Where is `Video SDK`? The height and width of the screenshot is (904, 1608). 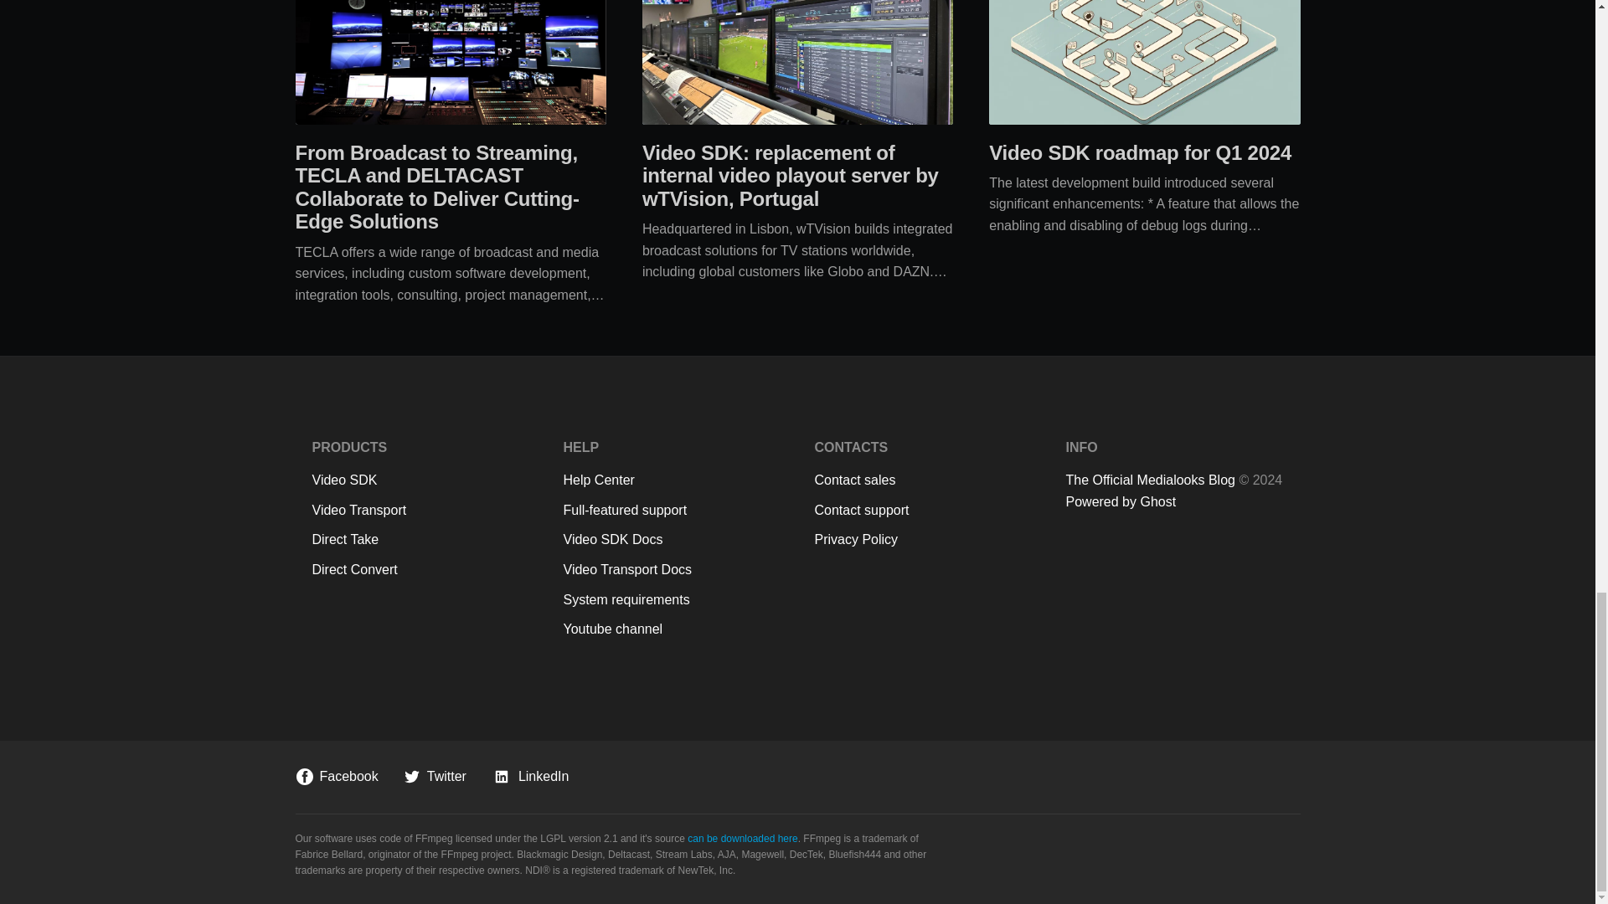
Video SDK is located at coordinates (420, 480).